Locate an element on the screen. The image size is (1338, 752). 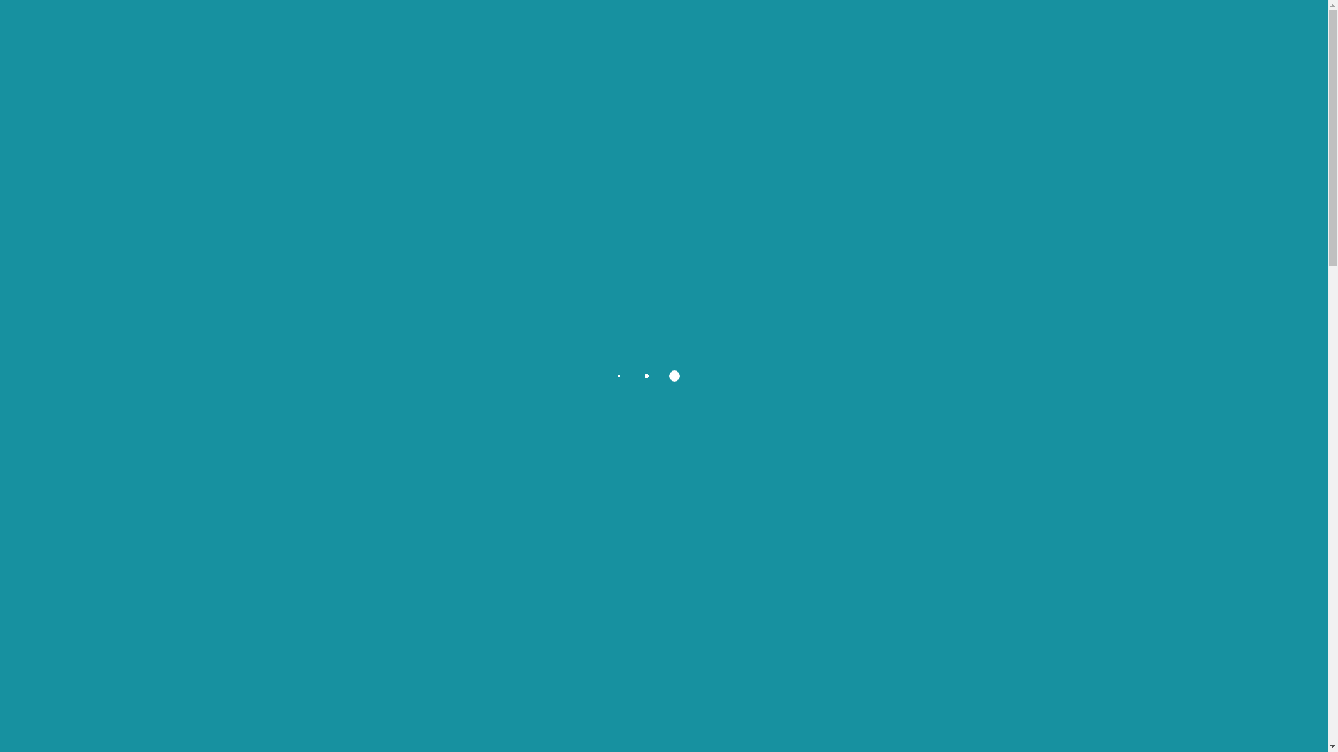
CYTOPOINT A NEW ALLERGY TREATMENT is located at coordinates (1020, 654).